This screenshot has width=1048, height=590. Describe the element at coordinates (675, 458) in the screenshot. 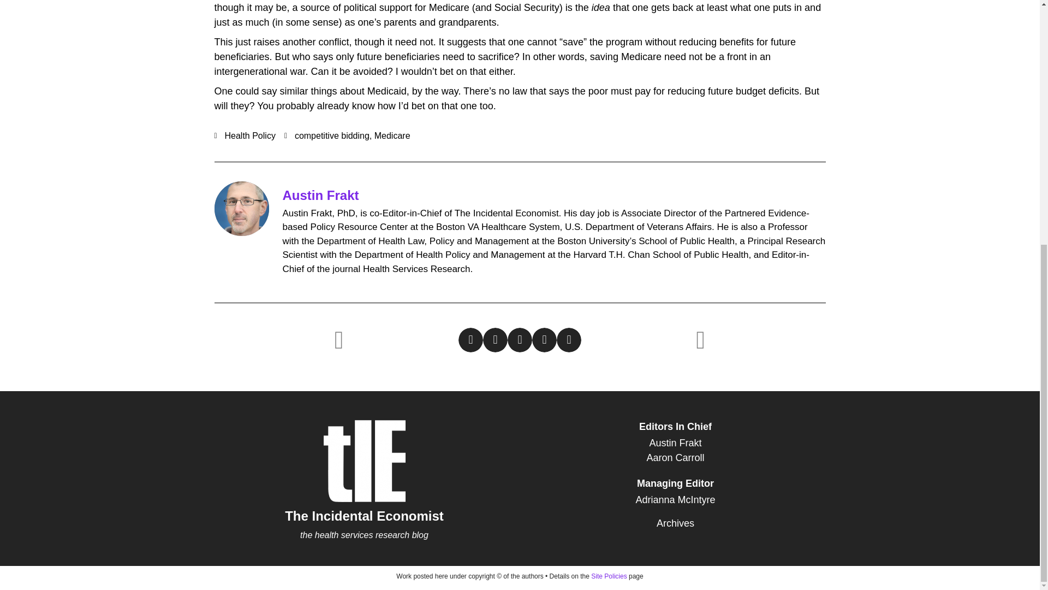

I see `Aaron Carroll` at that location.